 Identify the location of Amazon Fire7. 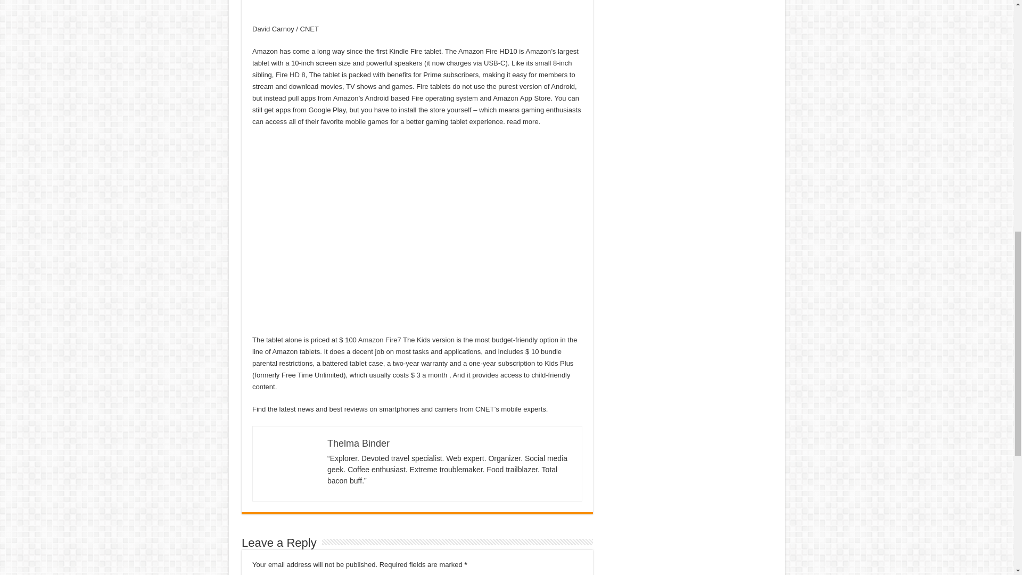
(380, 340).